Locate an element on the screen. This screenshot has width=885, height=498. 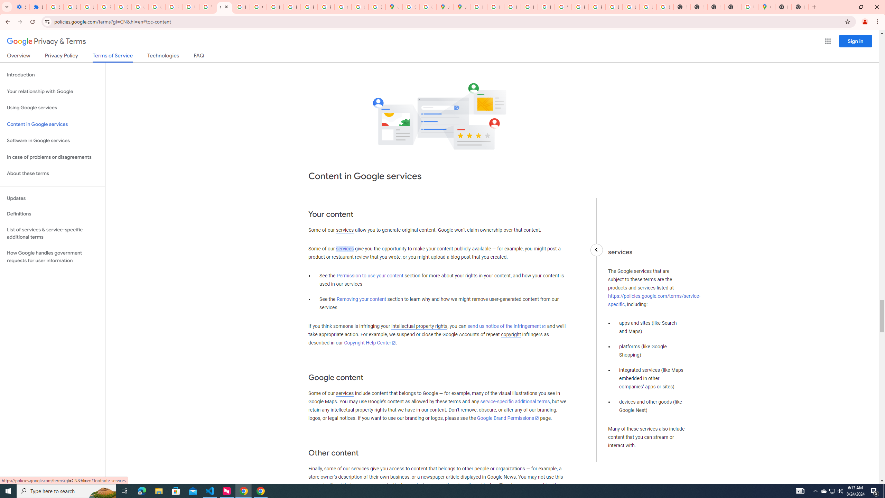
Using Google services is located at coordinates (53, 108).